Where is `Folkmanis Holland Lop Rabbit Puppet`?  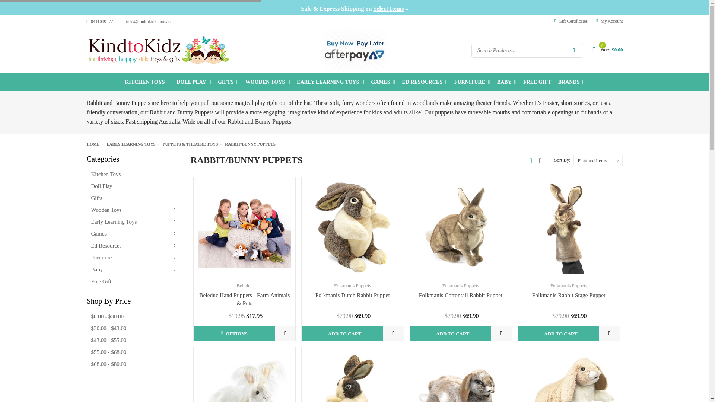 Folkmanis Holland Lop Rabbit Puppet is located at coordinates (460, 383).